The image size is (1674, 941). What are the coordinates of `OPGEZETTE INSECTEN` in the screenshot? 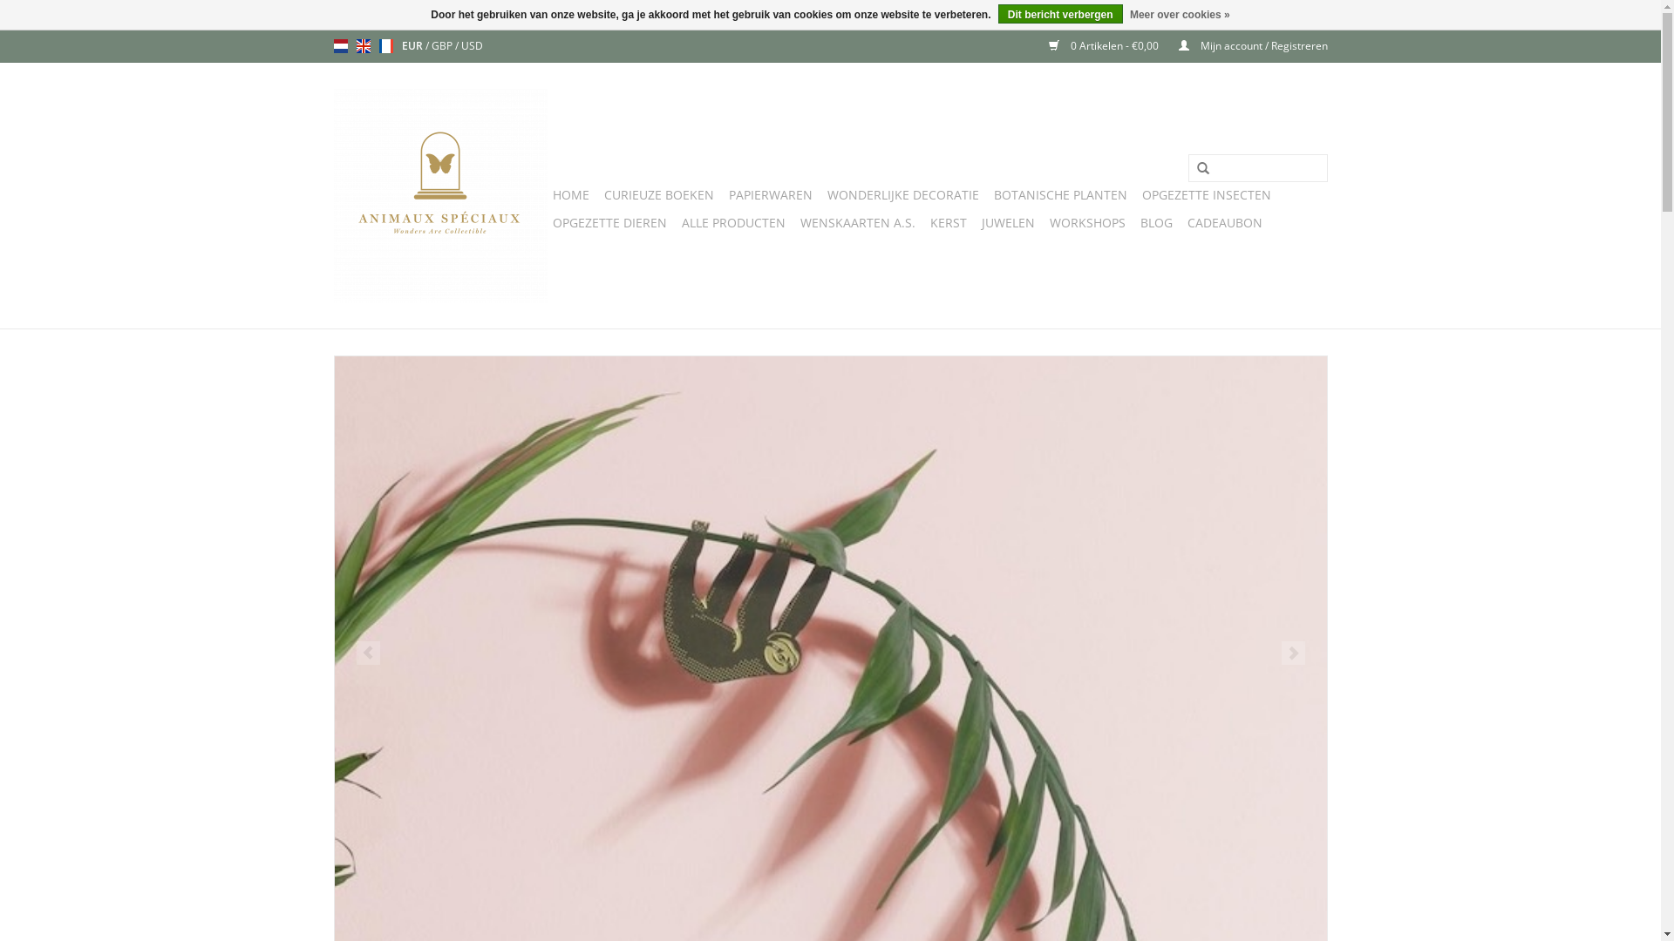 It's located at (1207, 195).